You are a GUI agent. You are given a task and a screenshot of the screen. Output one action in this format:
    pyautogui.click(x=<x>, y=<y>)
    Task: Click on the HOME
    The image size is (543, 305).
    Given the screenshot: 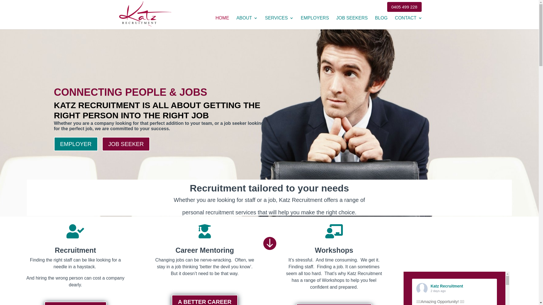 What is the action you would take?
    pyautogui.click(x=222, y=23)
    